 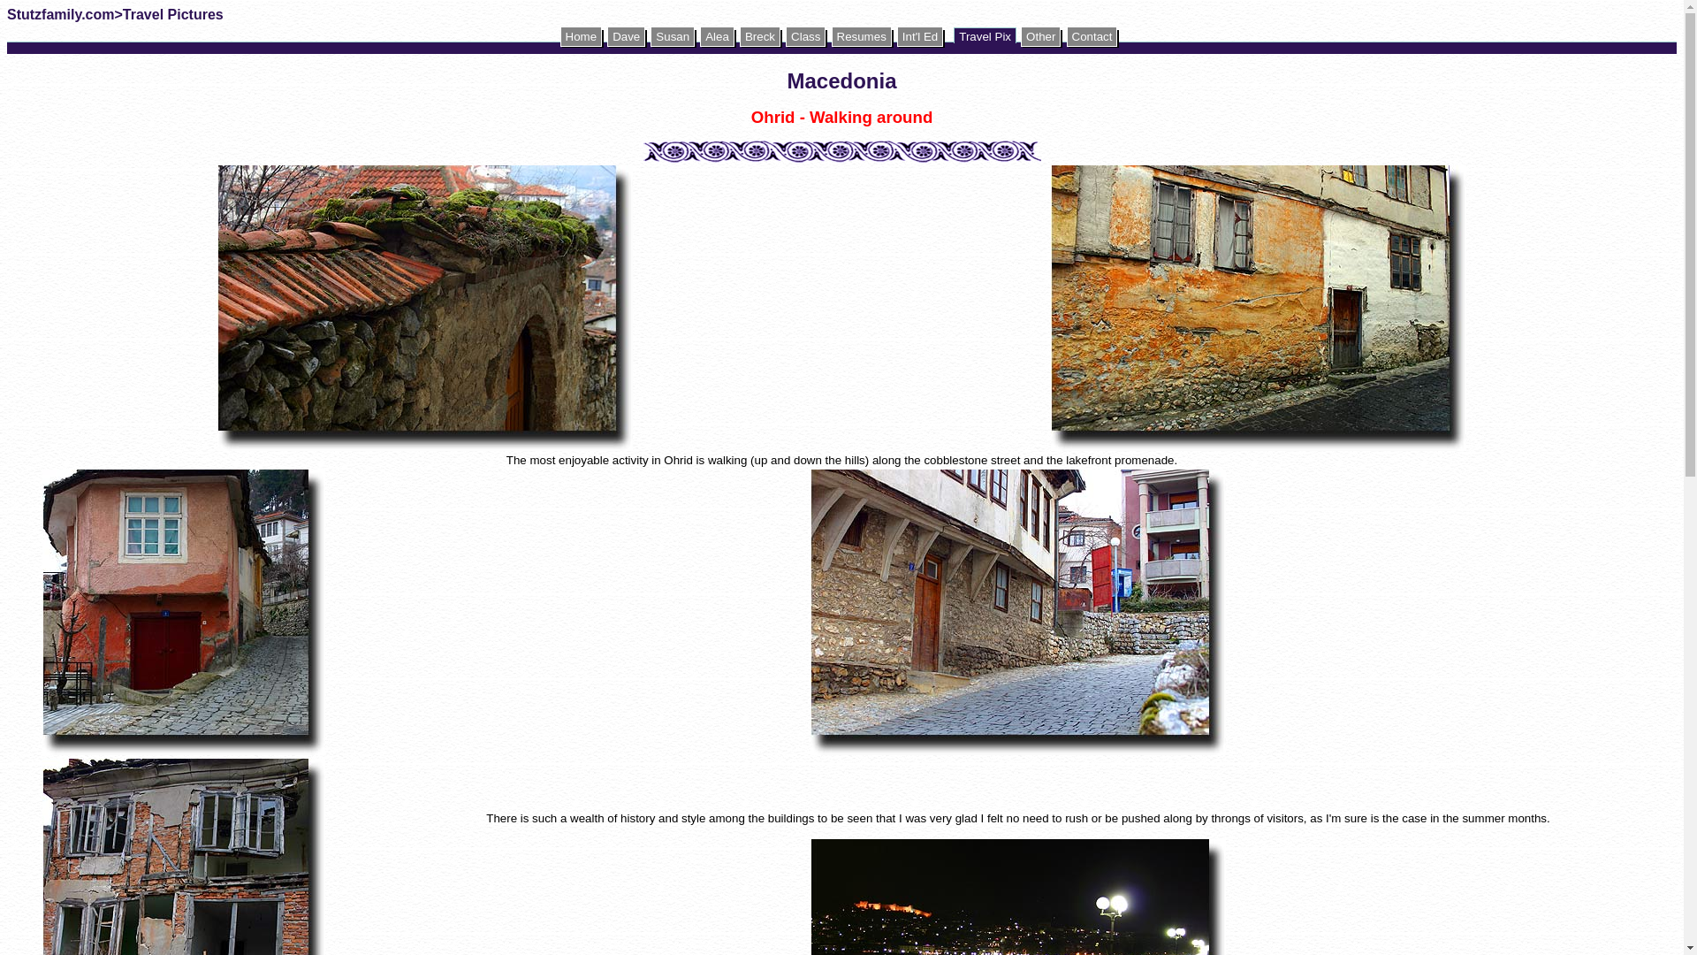 What do you see at coordinates (717, 36) in the screenshot?
I see `Alea` at bounding box center [717, 36].